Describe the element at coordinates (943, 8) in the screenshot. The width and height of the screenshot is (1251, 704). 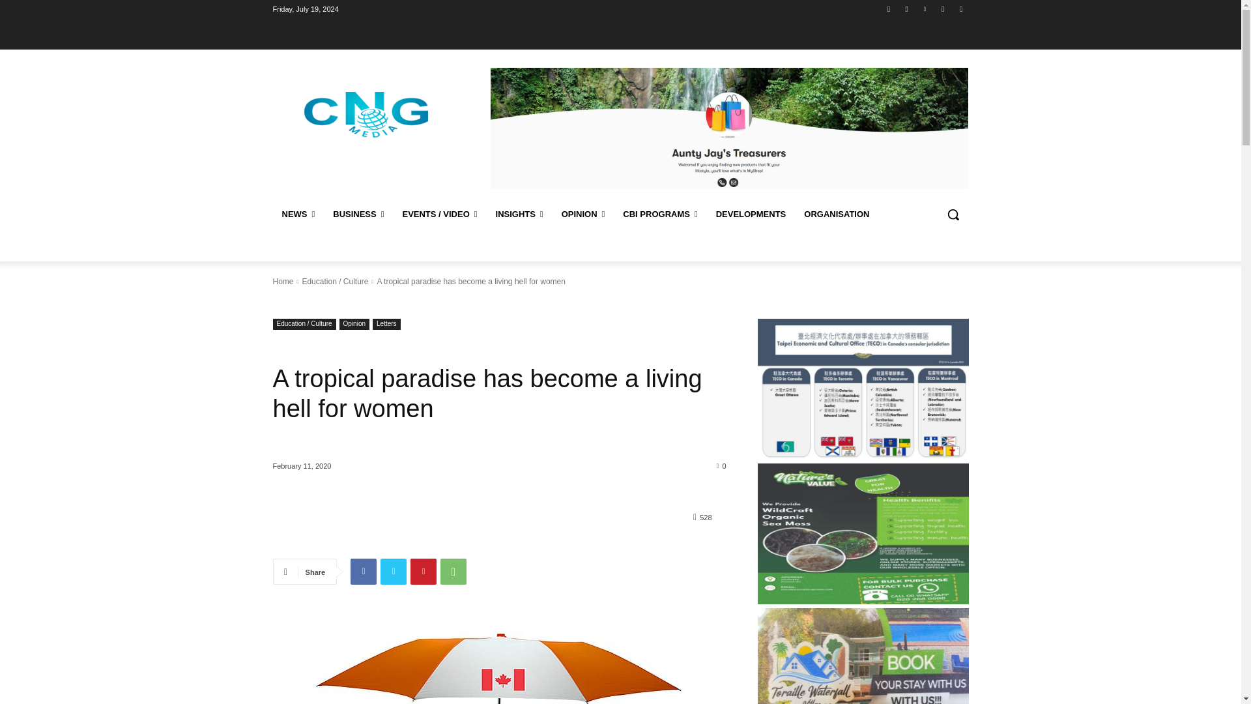
I see `Twitter` at that location.